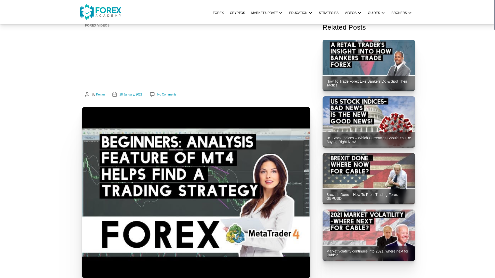 The height and width of the screenshot is (278, 495). I want to click on EDUCATION, so click(301, 12).